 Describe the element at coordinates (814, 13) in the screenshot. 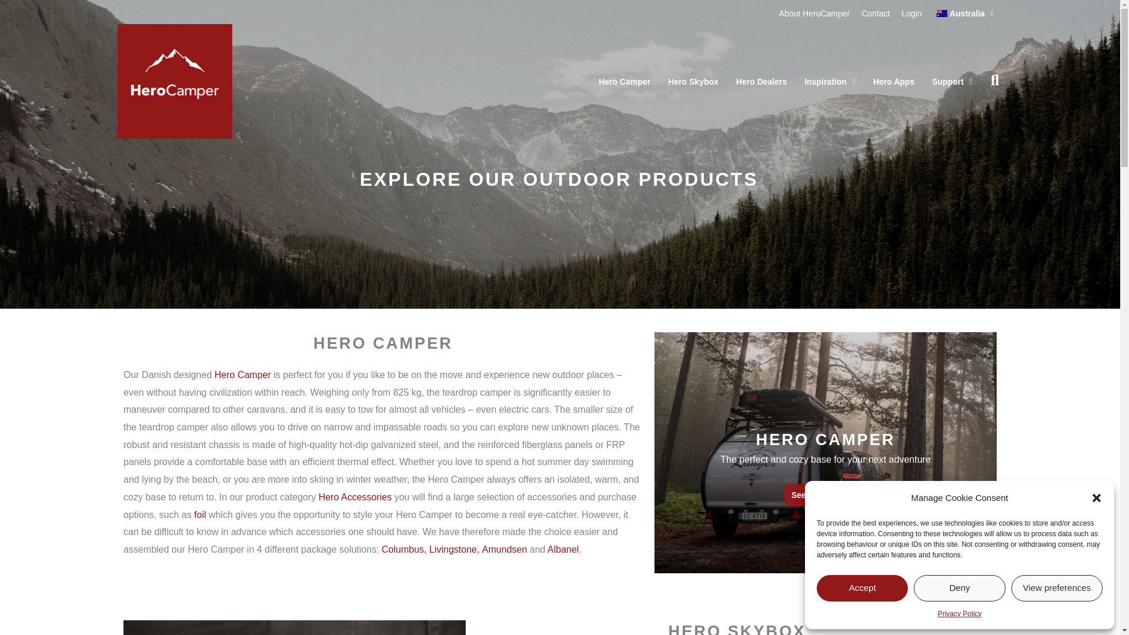

I see `About HeroCamper` at that location.